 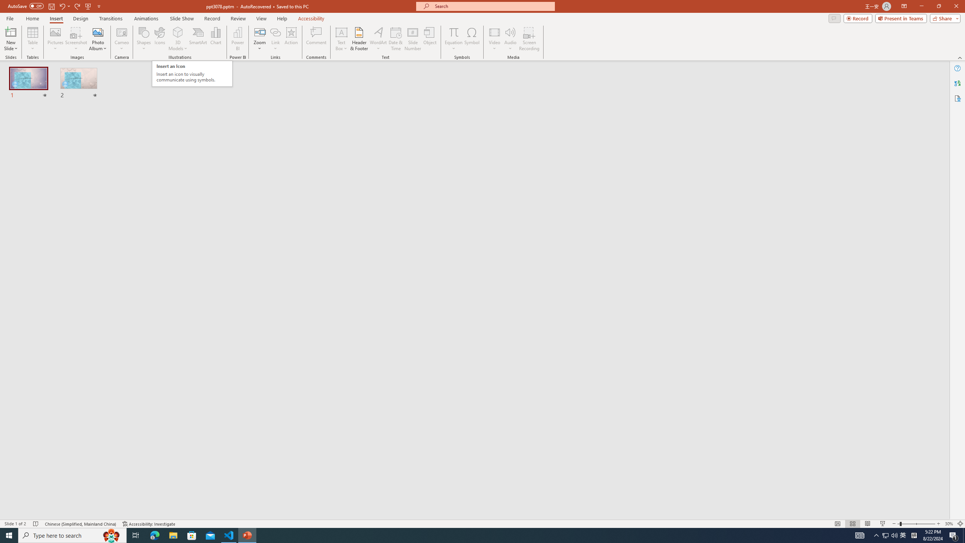 What do you see at coordinates (275, 32) in the screenshot?
I see `Link` at bounding box center [275, 32].